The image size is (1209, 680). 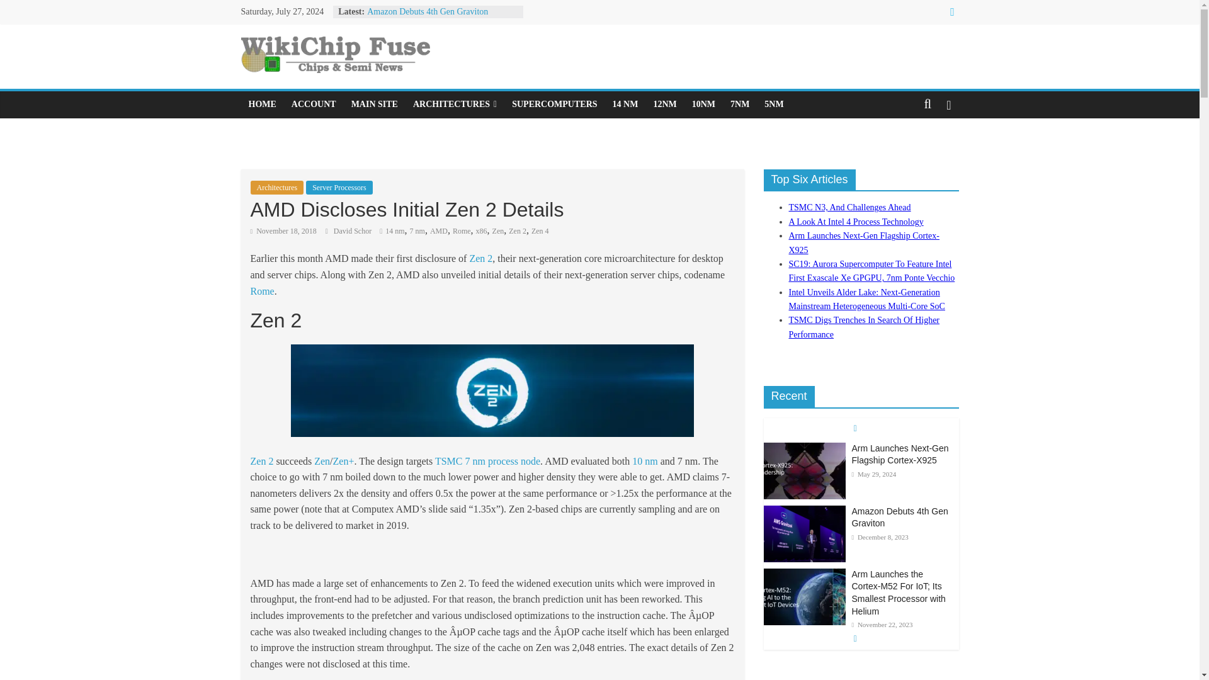 I want to click on x86, so click(x=481, y=230).